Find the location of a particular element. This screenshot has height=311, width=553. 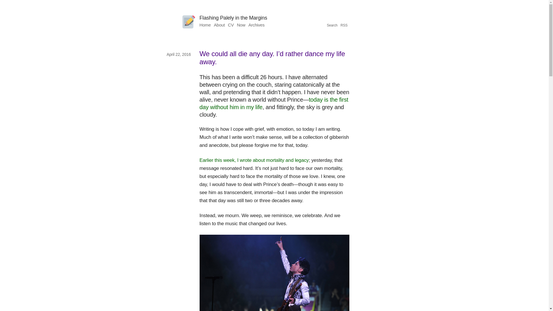

Flashing Palely in the Margins is located at coordinates (233, 18).